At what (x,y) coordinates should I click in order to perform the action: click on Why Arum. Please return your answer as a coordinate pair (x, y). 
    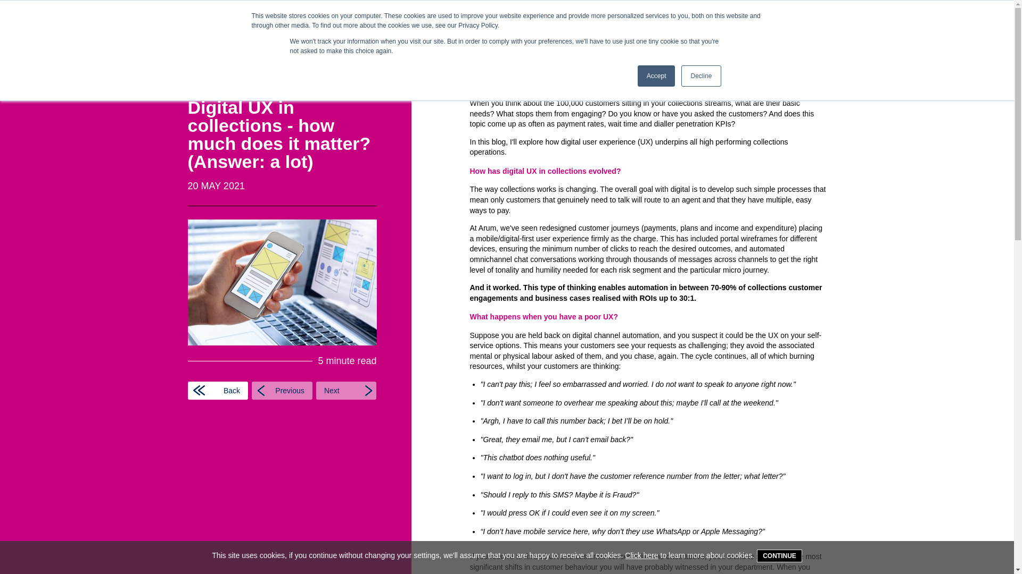
    Looking at the image, I should click on (661, 36).